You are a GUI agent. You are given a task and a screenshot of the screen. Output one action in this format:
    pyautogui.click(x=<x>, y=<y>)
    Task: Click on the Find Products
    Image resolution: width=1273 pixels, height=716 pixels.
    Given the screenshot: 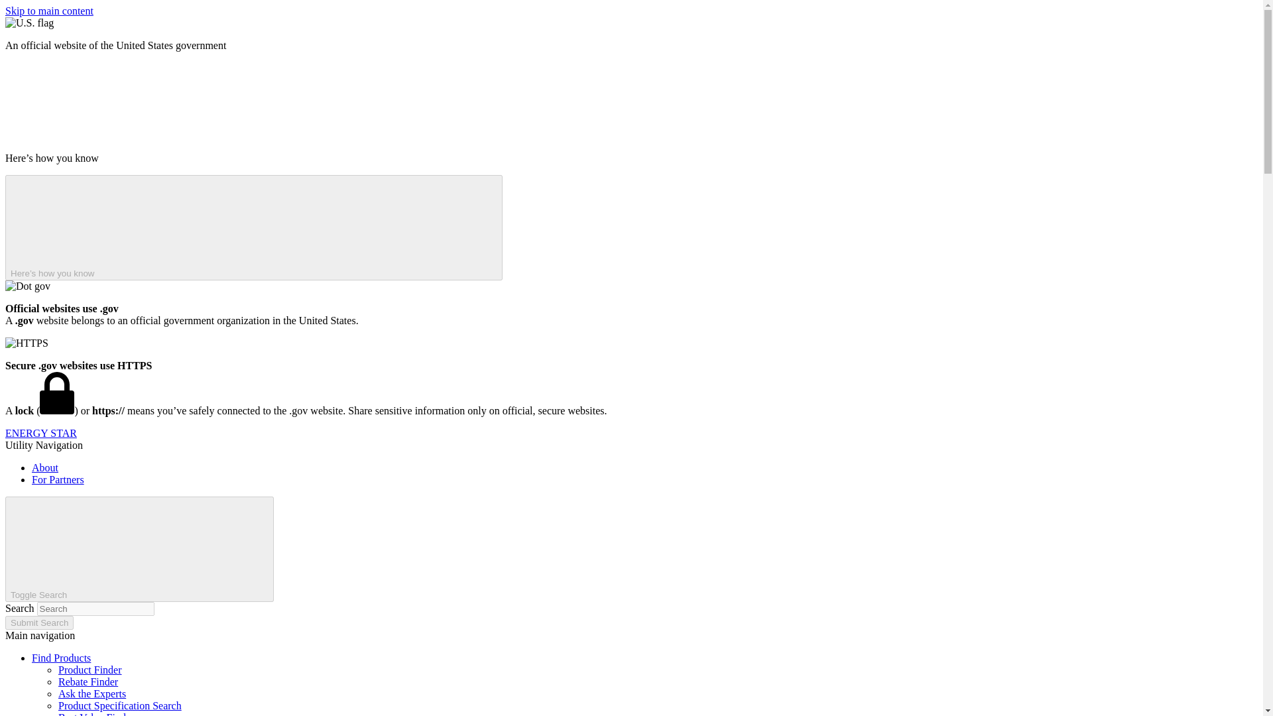 What is the action you would take?
    pyautogui.click(x=61, y=658)
    